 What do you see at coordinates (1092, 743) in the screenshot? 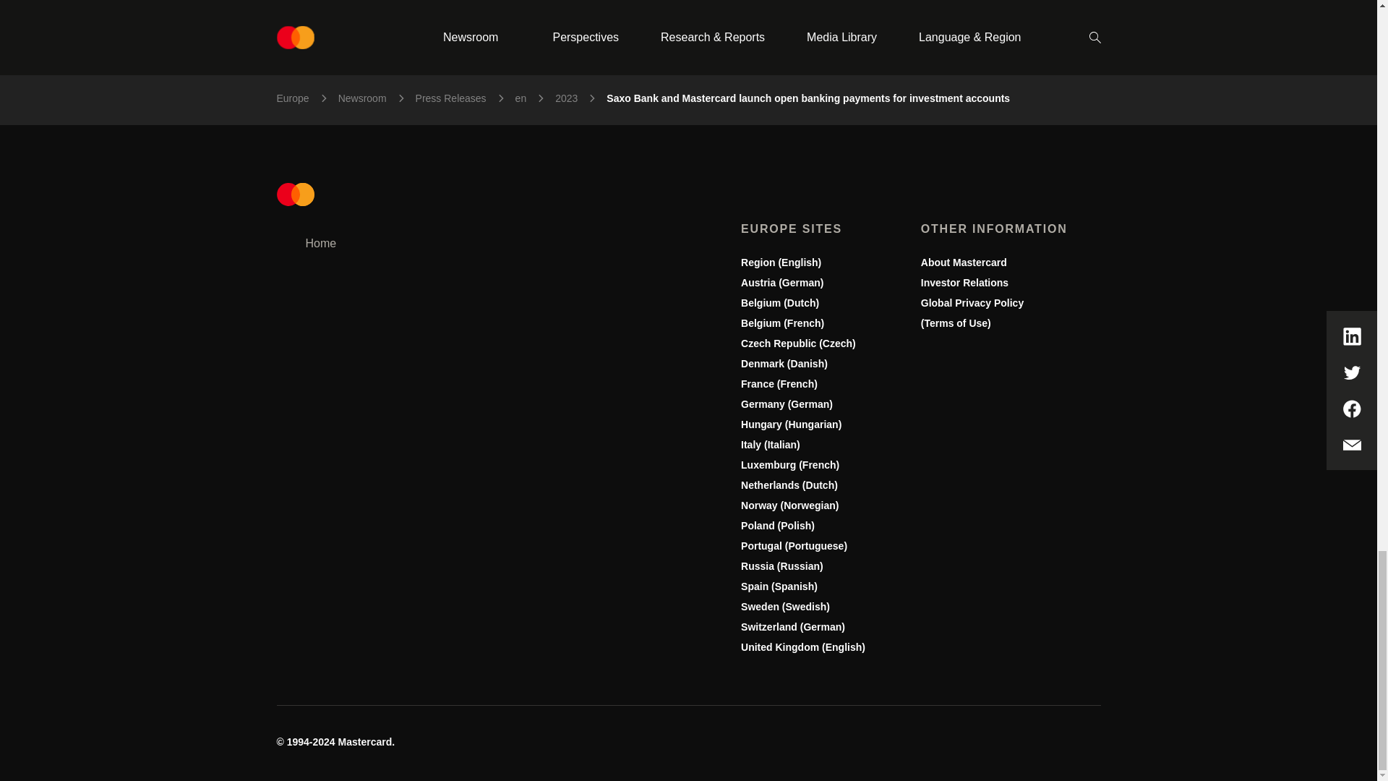
I see `YouTube` at bounding box center [1092, 743].